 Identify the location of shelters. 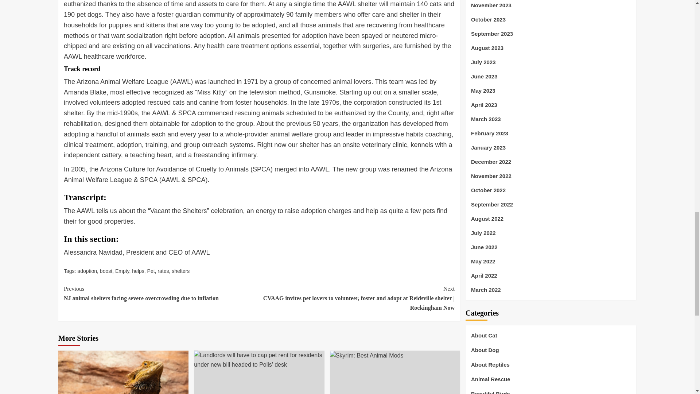
(180, 271).